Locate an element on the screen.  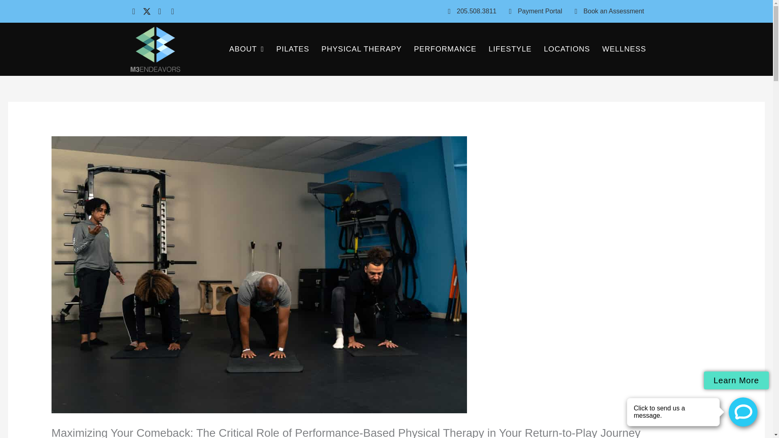
205.508.3811 is located at coordinates (469, 11).